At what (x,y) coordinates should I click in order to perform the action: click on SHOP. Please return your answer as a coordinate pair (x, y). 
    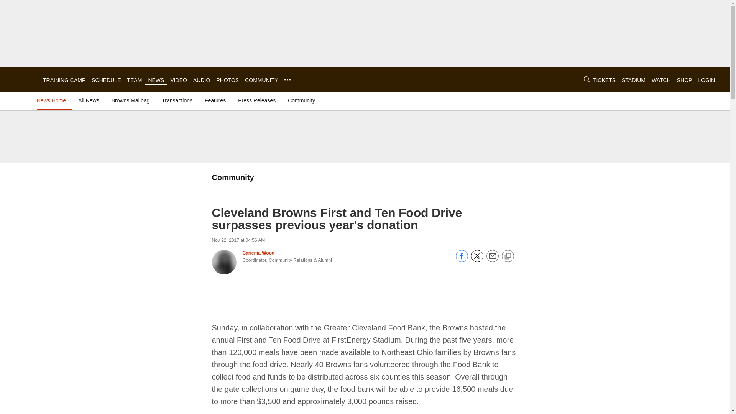
    Looking at the image, I should click on (685, 80).